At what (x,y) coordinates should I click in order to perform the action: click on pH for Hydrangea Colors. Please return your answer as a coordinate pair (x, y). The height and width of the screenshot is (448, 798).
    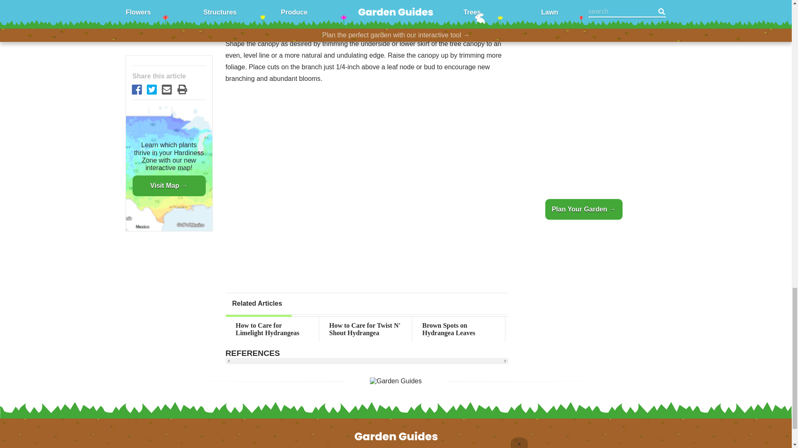
    Looking at the image, I should click on (645, 329).